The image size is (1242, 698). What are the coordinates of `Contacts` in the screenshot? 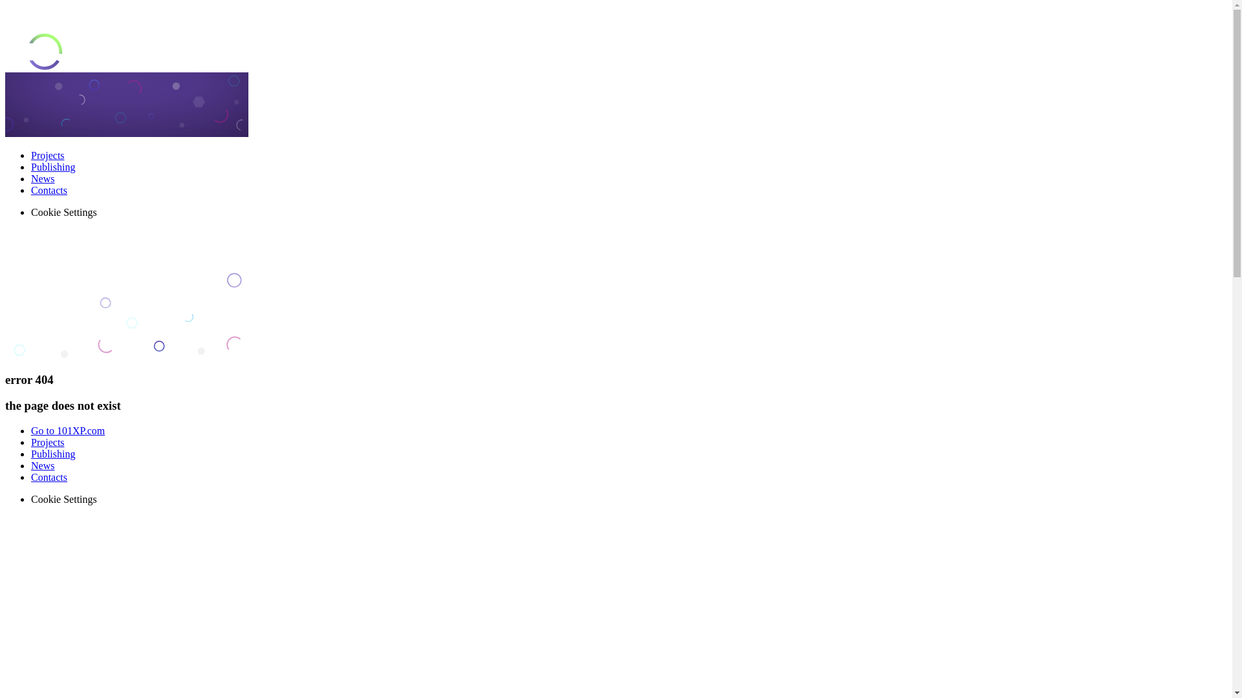 It's located at (49, 190).